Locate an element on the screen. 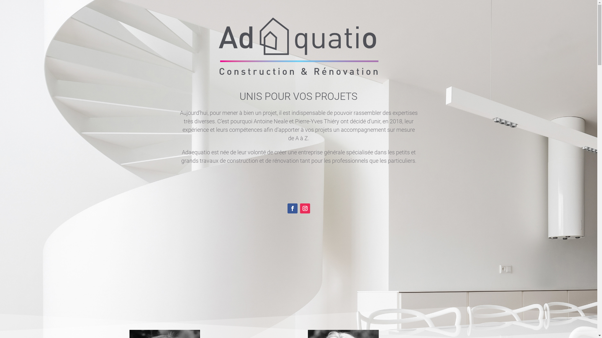 The image size is (602, 338). Follow on Instagram is located at coordinates (305, 208).